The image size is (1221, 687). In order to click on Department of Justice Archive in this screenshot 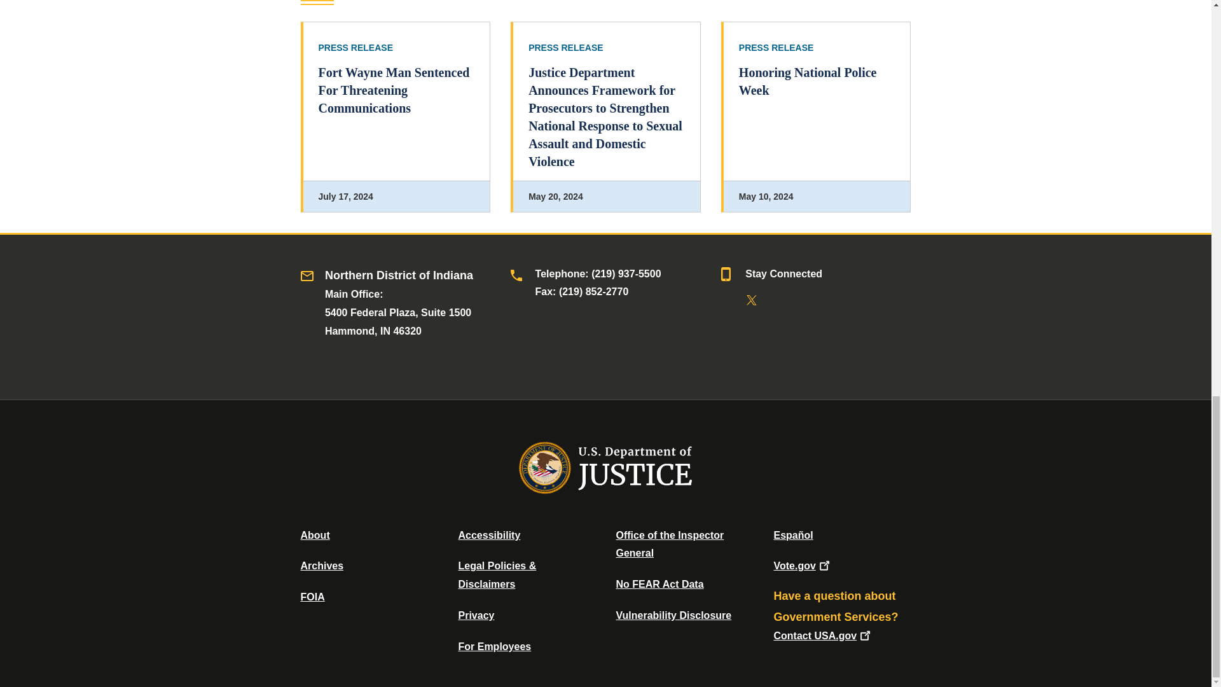, I will do `click(322, 566)`.